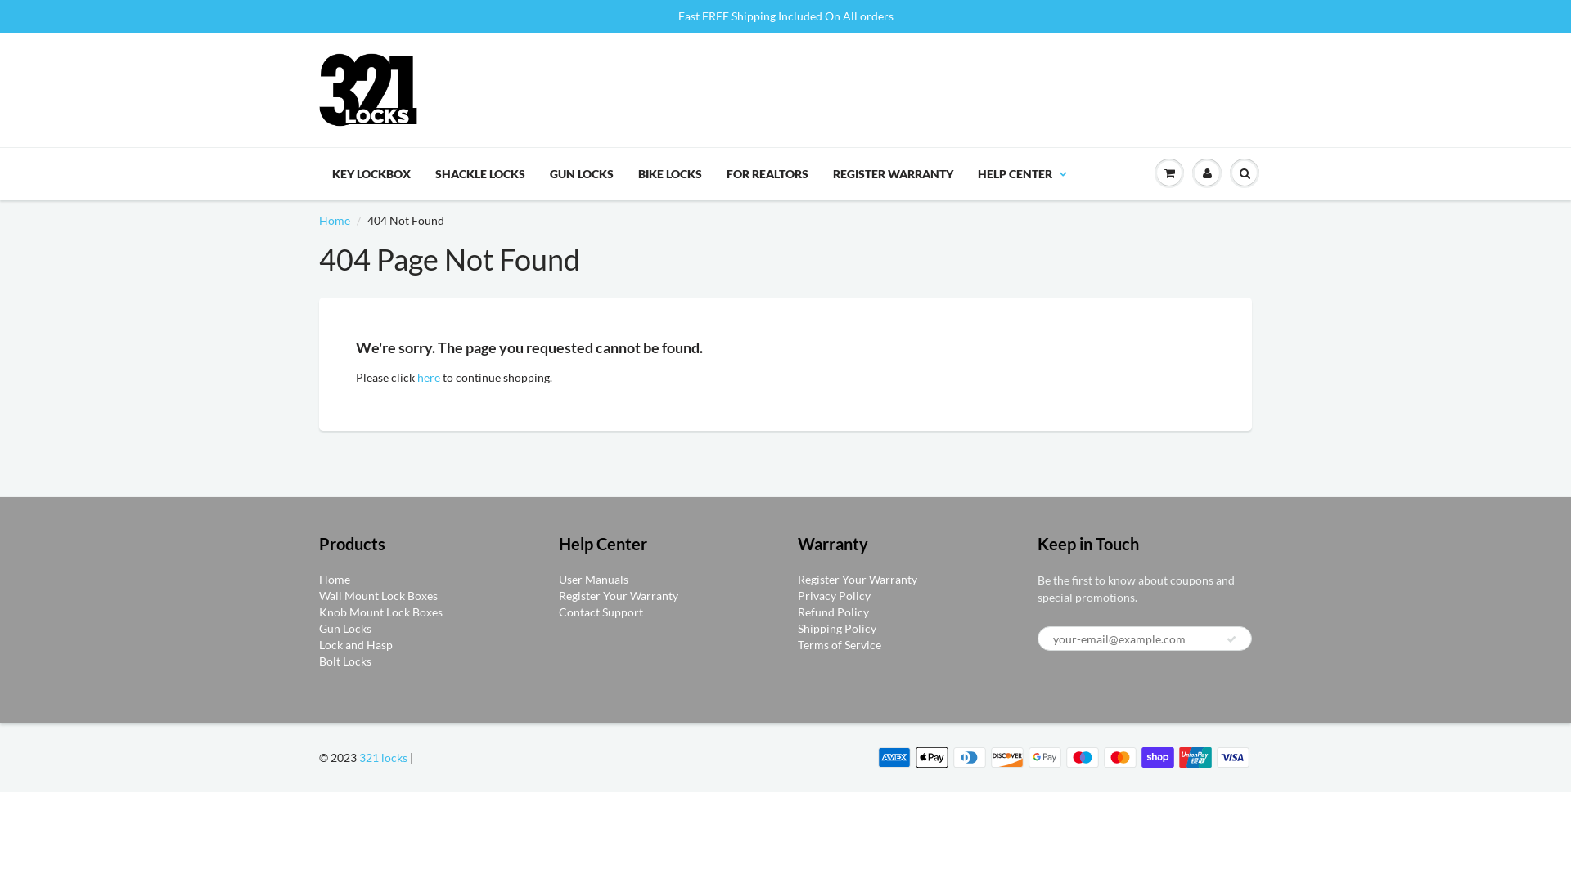 Image resolution: width=1571 pixels, height=883 pixels. What do you see at coordinates (893, 174) in the screenshot?
I see `REGISTER WARRANTY` at bounding box center [893, 174].